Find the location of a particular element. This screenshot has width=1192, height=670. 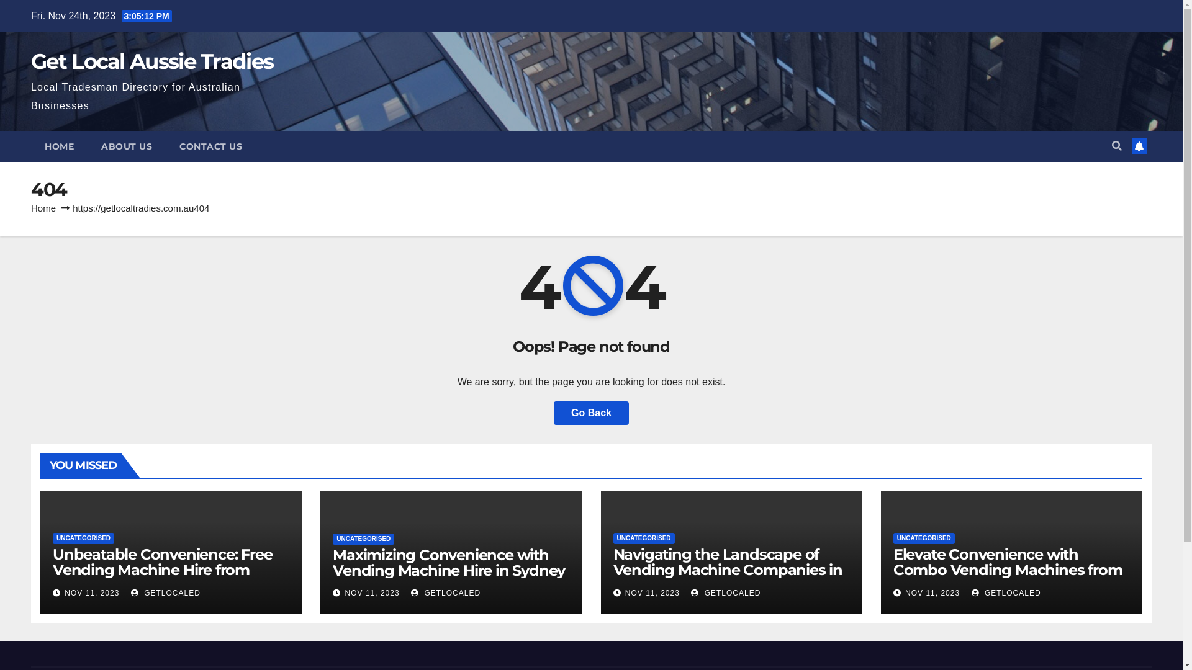

GETLOCALED is located at coordinates (446, 593).